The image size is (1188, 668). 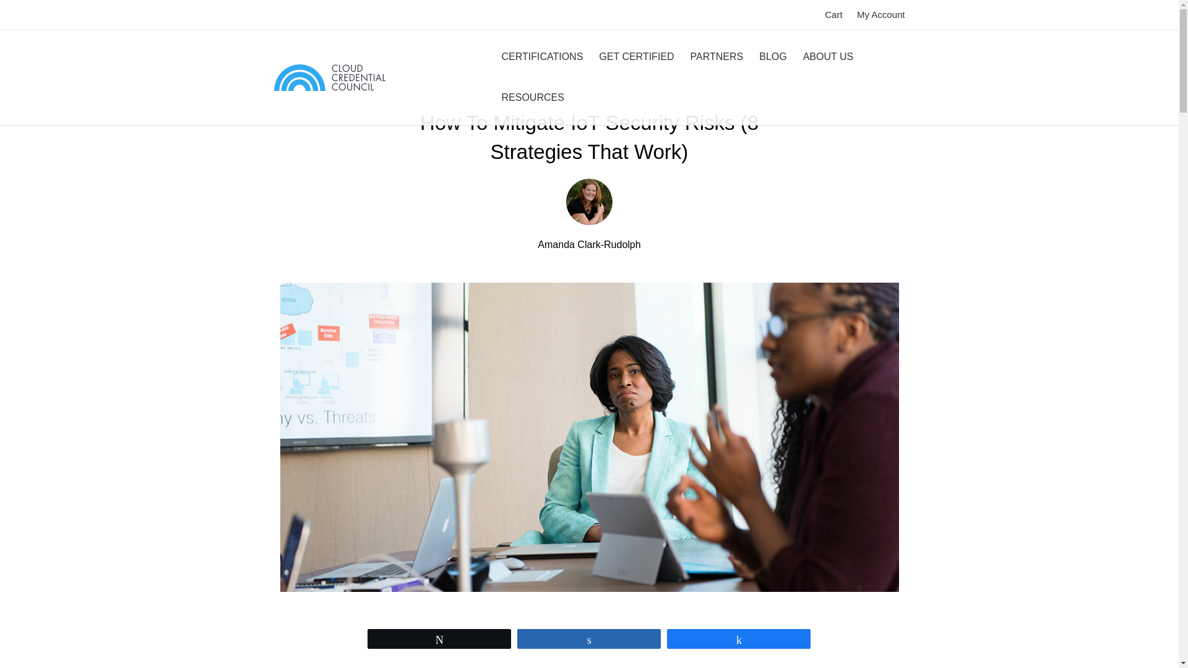 I want to click on CERTIFICATIONS, so click(x=541, y=56).